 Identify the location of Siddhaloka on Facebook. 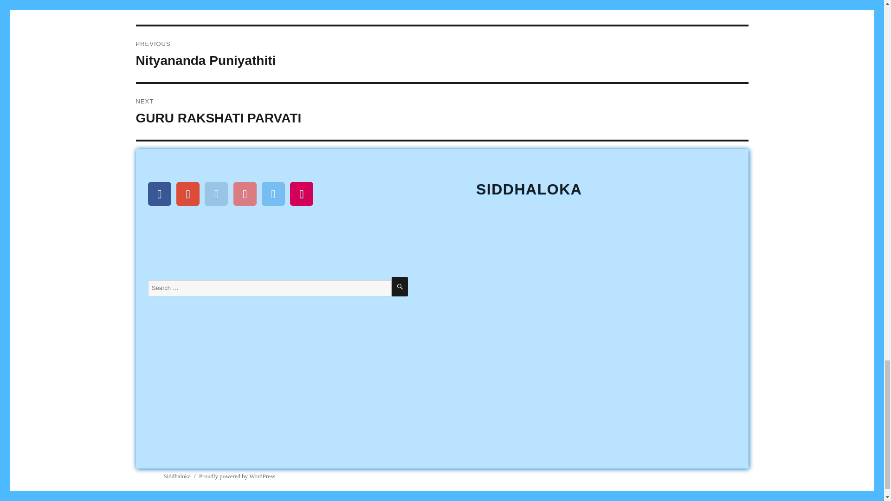
(159, 194).